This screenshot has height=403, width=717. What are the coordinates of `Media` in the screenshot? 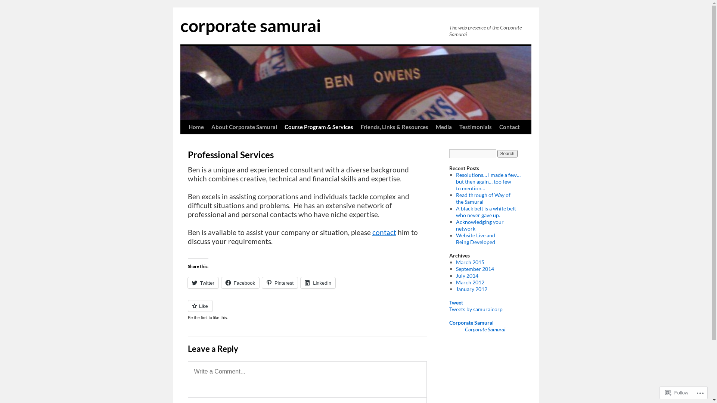 It's located at (444, 127).